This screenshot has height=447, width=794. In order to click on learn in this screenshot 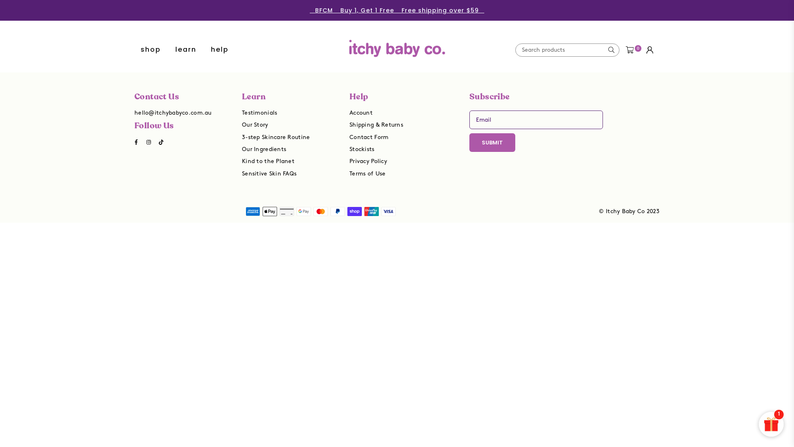, I will do `click(186, 50)`.